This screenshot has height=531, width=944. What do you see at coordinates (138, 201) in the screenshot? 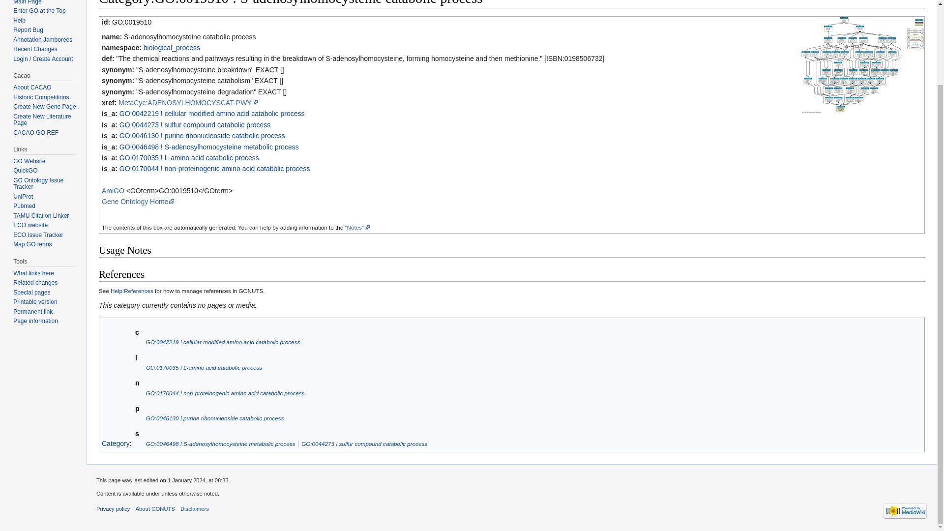
I see `Gene Ontology Home` at bounding box center [138, 201].